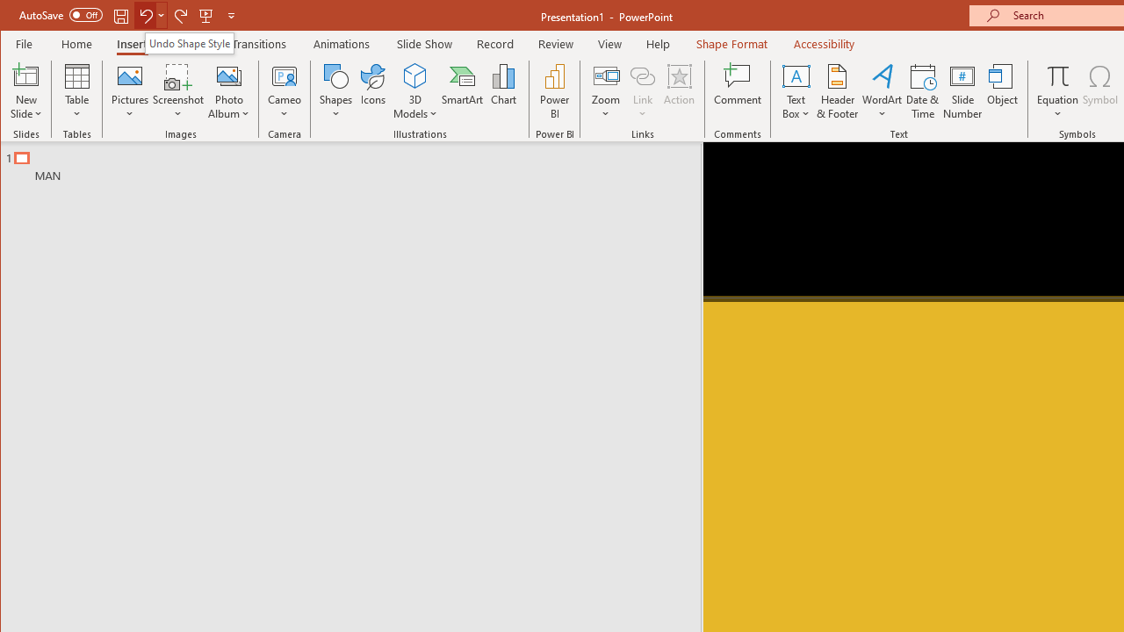  I want to click on Animations, so click(341, 44).